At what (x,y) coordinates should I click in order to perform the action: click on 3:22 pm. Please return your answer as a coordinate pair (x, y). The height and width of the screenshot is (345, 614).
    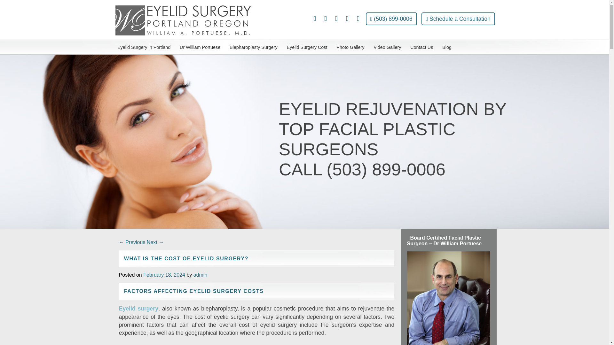
    Looking at the image, I should click on (164, 275).